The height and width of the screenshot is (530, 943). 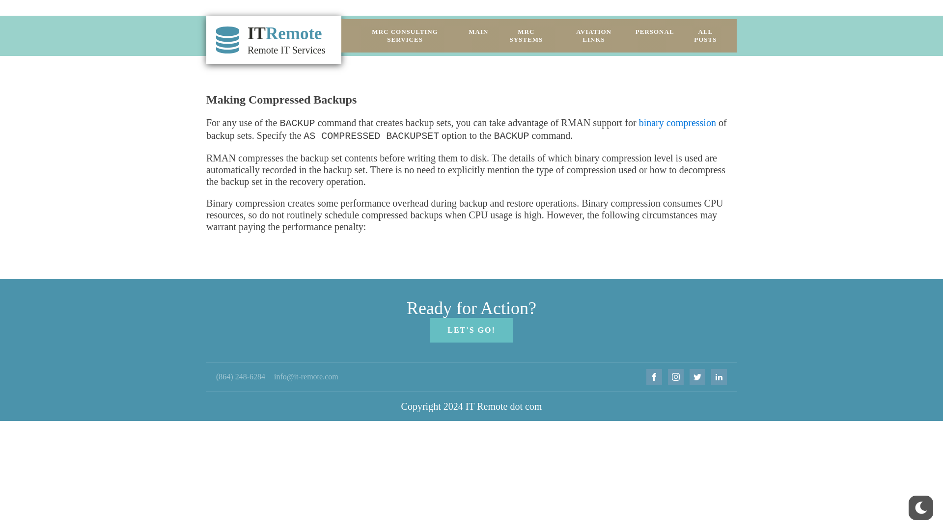 I want to click on MRC SYSTEMS, so click(x=526, y=35).